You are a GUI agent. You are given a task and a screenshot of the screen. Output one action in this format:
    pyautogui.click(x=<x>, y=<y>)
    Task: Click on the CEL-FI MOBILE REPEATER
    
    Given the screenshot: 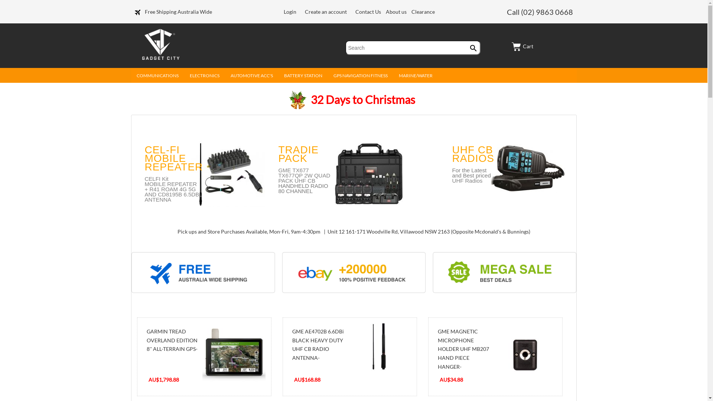 What is the action you would take?
    pyautogui.click(x=174, y=158)
    